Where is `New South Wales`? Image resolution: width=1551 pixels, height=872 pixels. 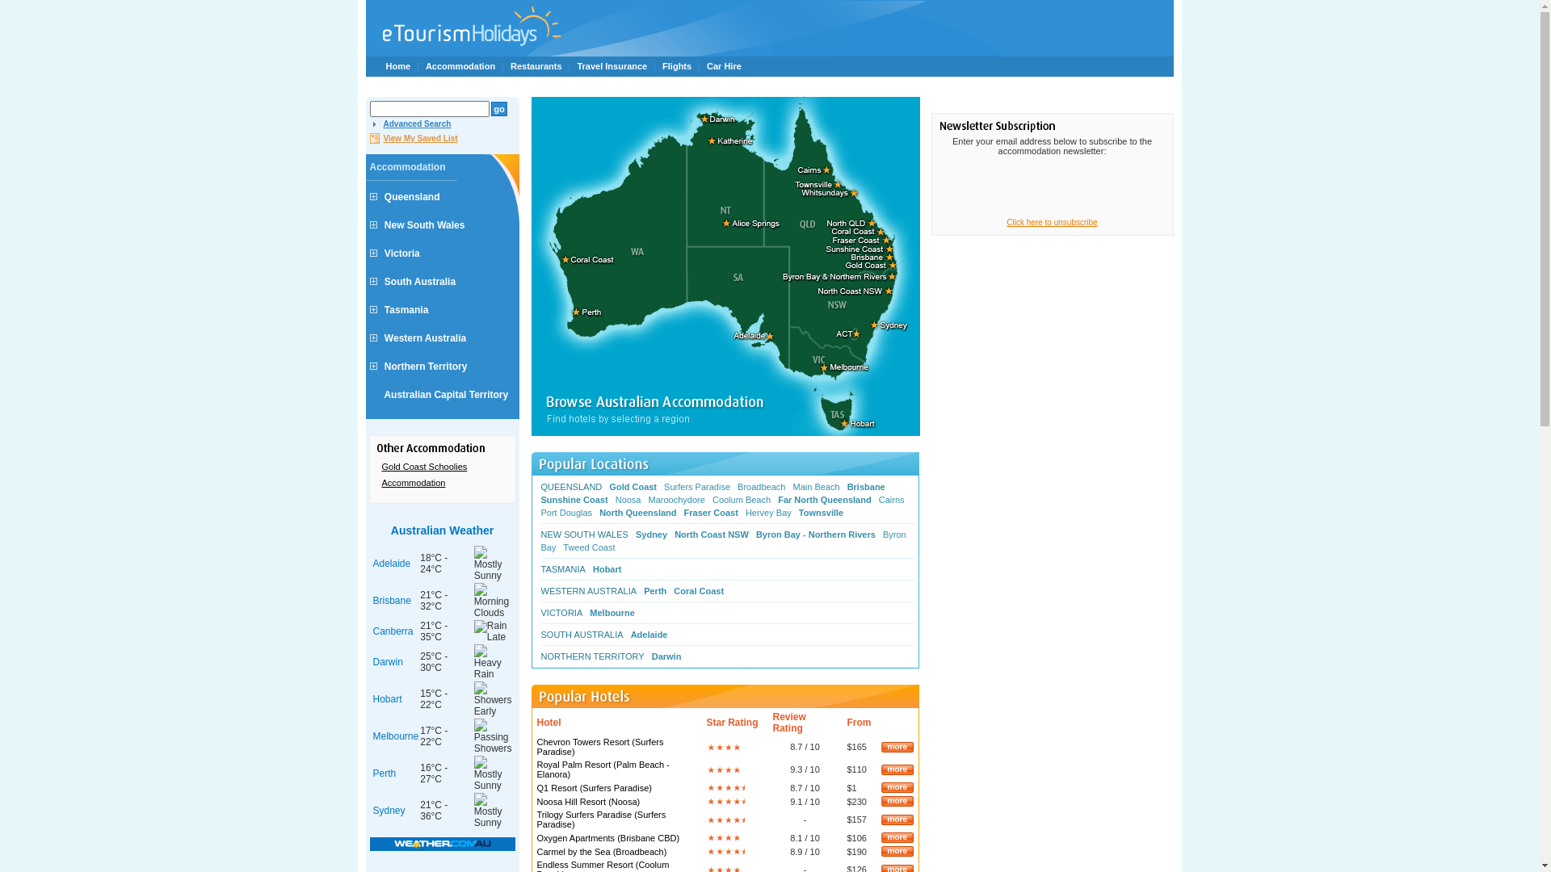
New South Wales is located at coordinates (425, 225).